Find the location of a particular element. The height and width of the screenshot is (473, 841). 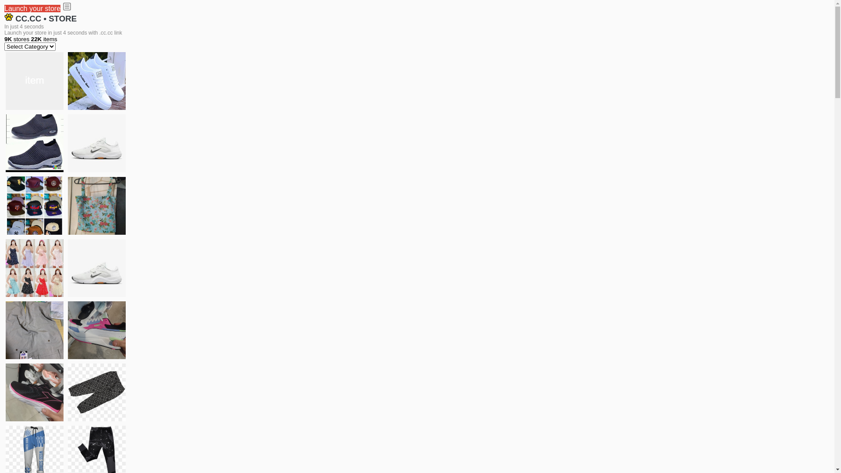

Zapatillas is located at coordinates (35, 392).